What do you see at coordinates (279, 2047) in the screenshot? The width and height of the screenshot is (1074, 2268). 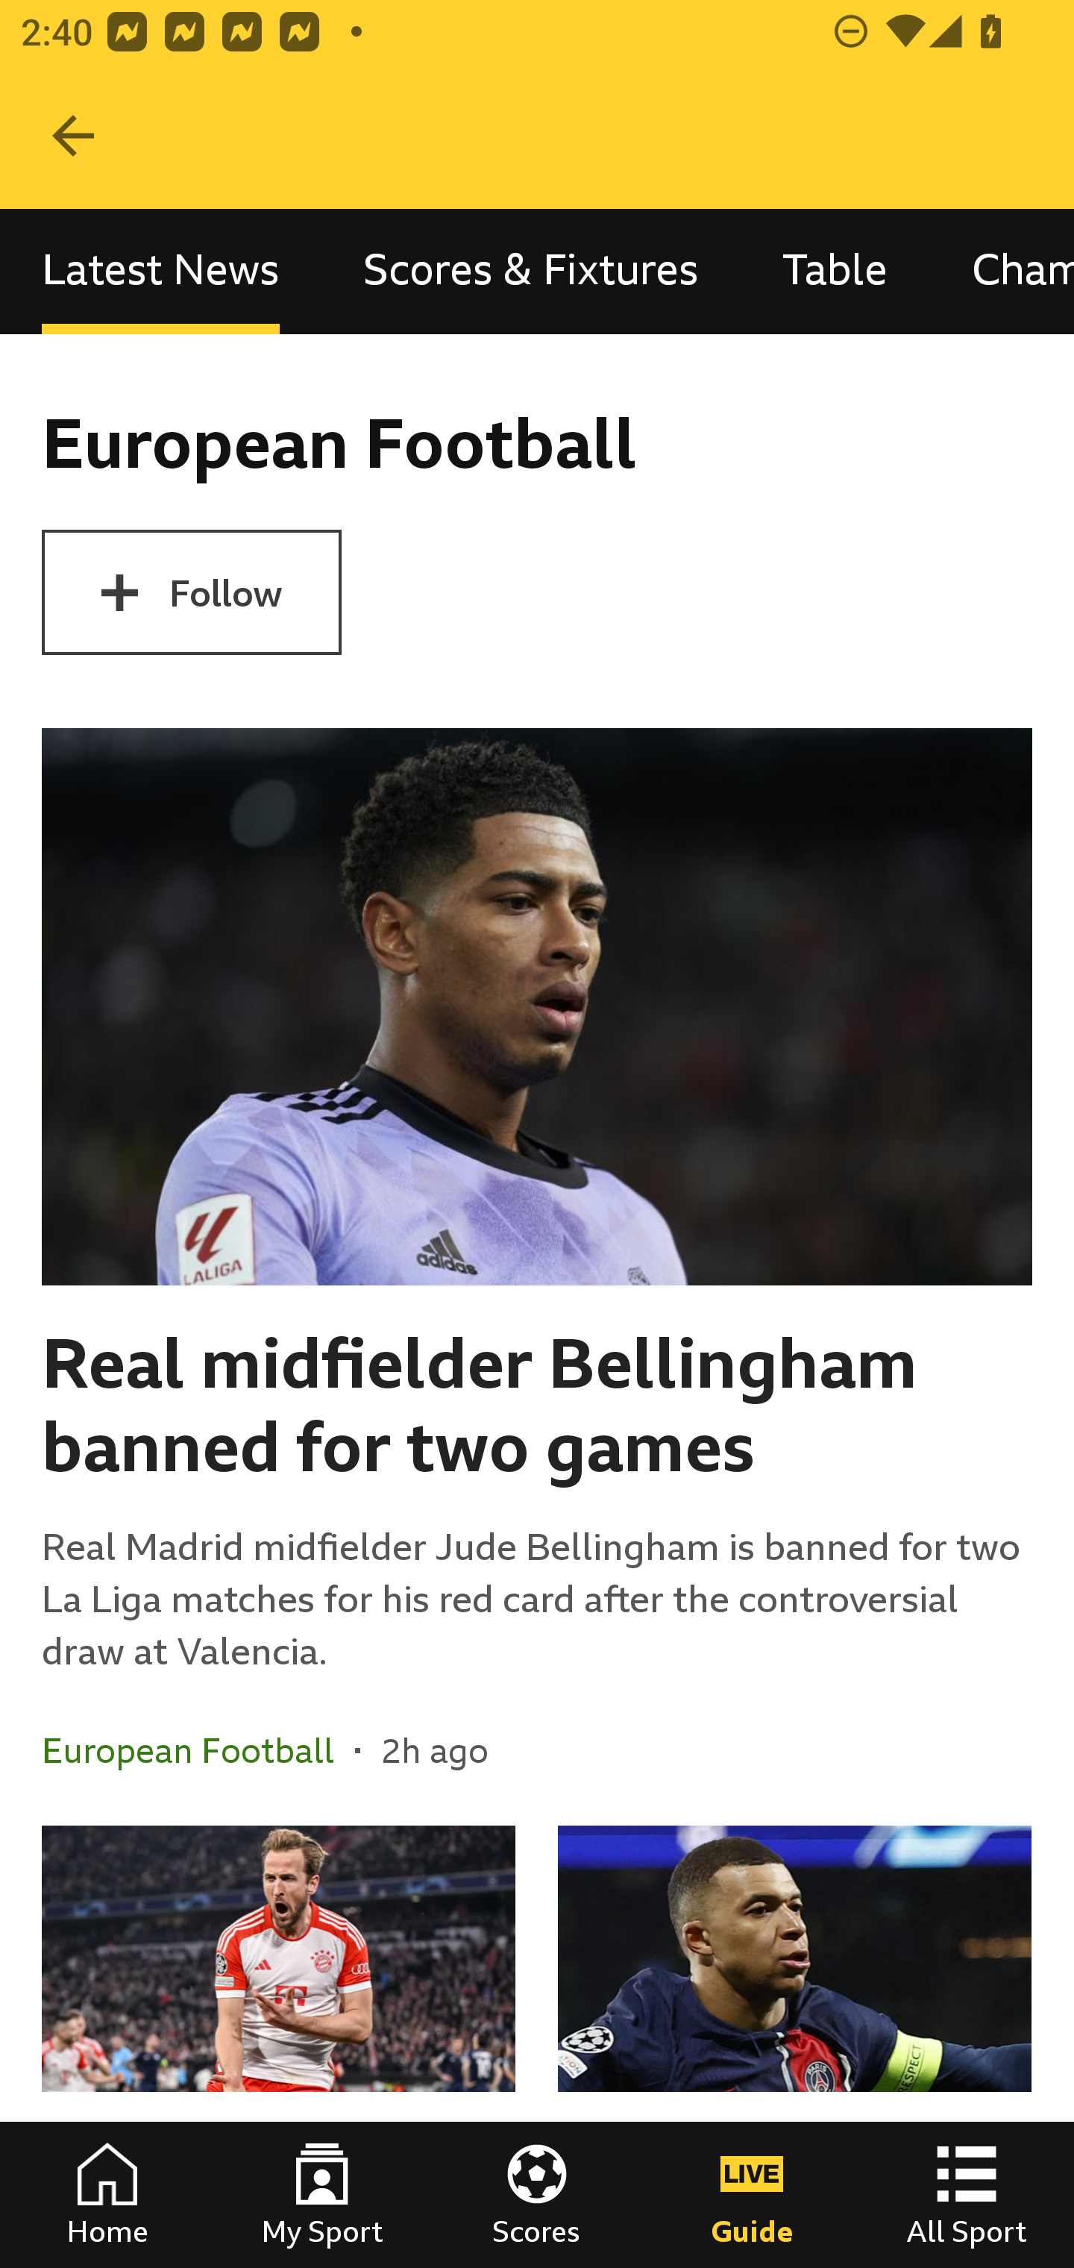 I see `Kane scores two as stylish Bayern beat Lazio` at bounding box center [279, 2047].